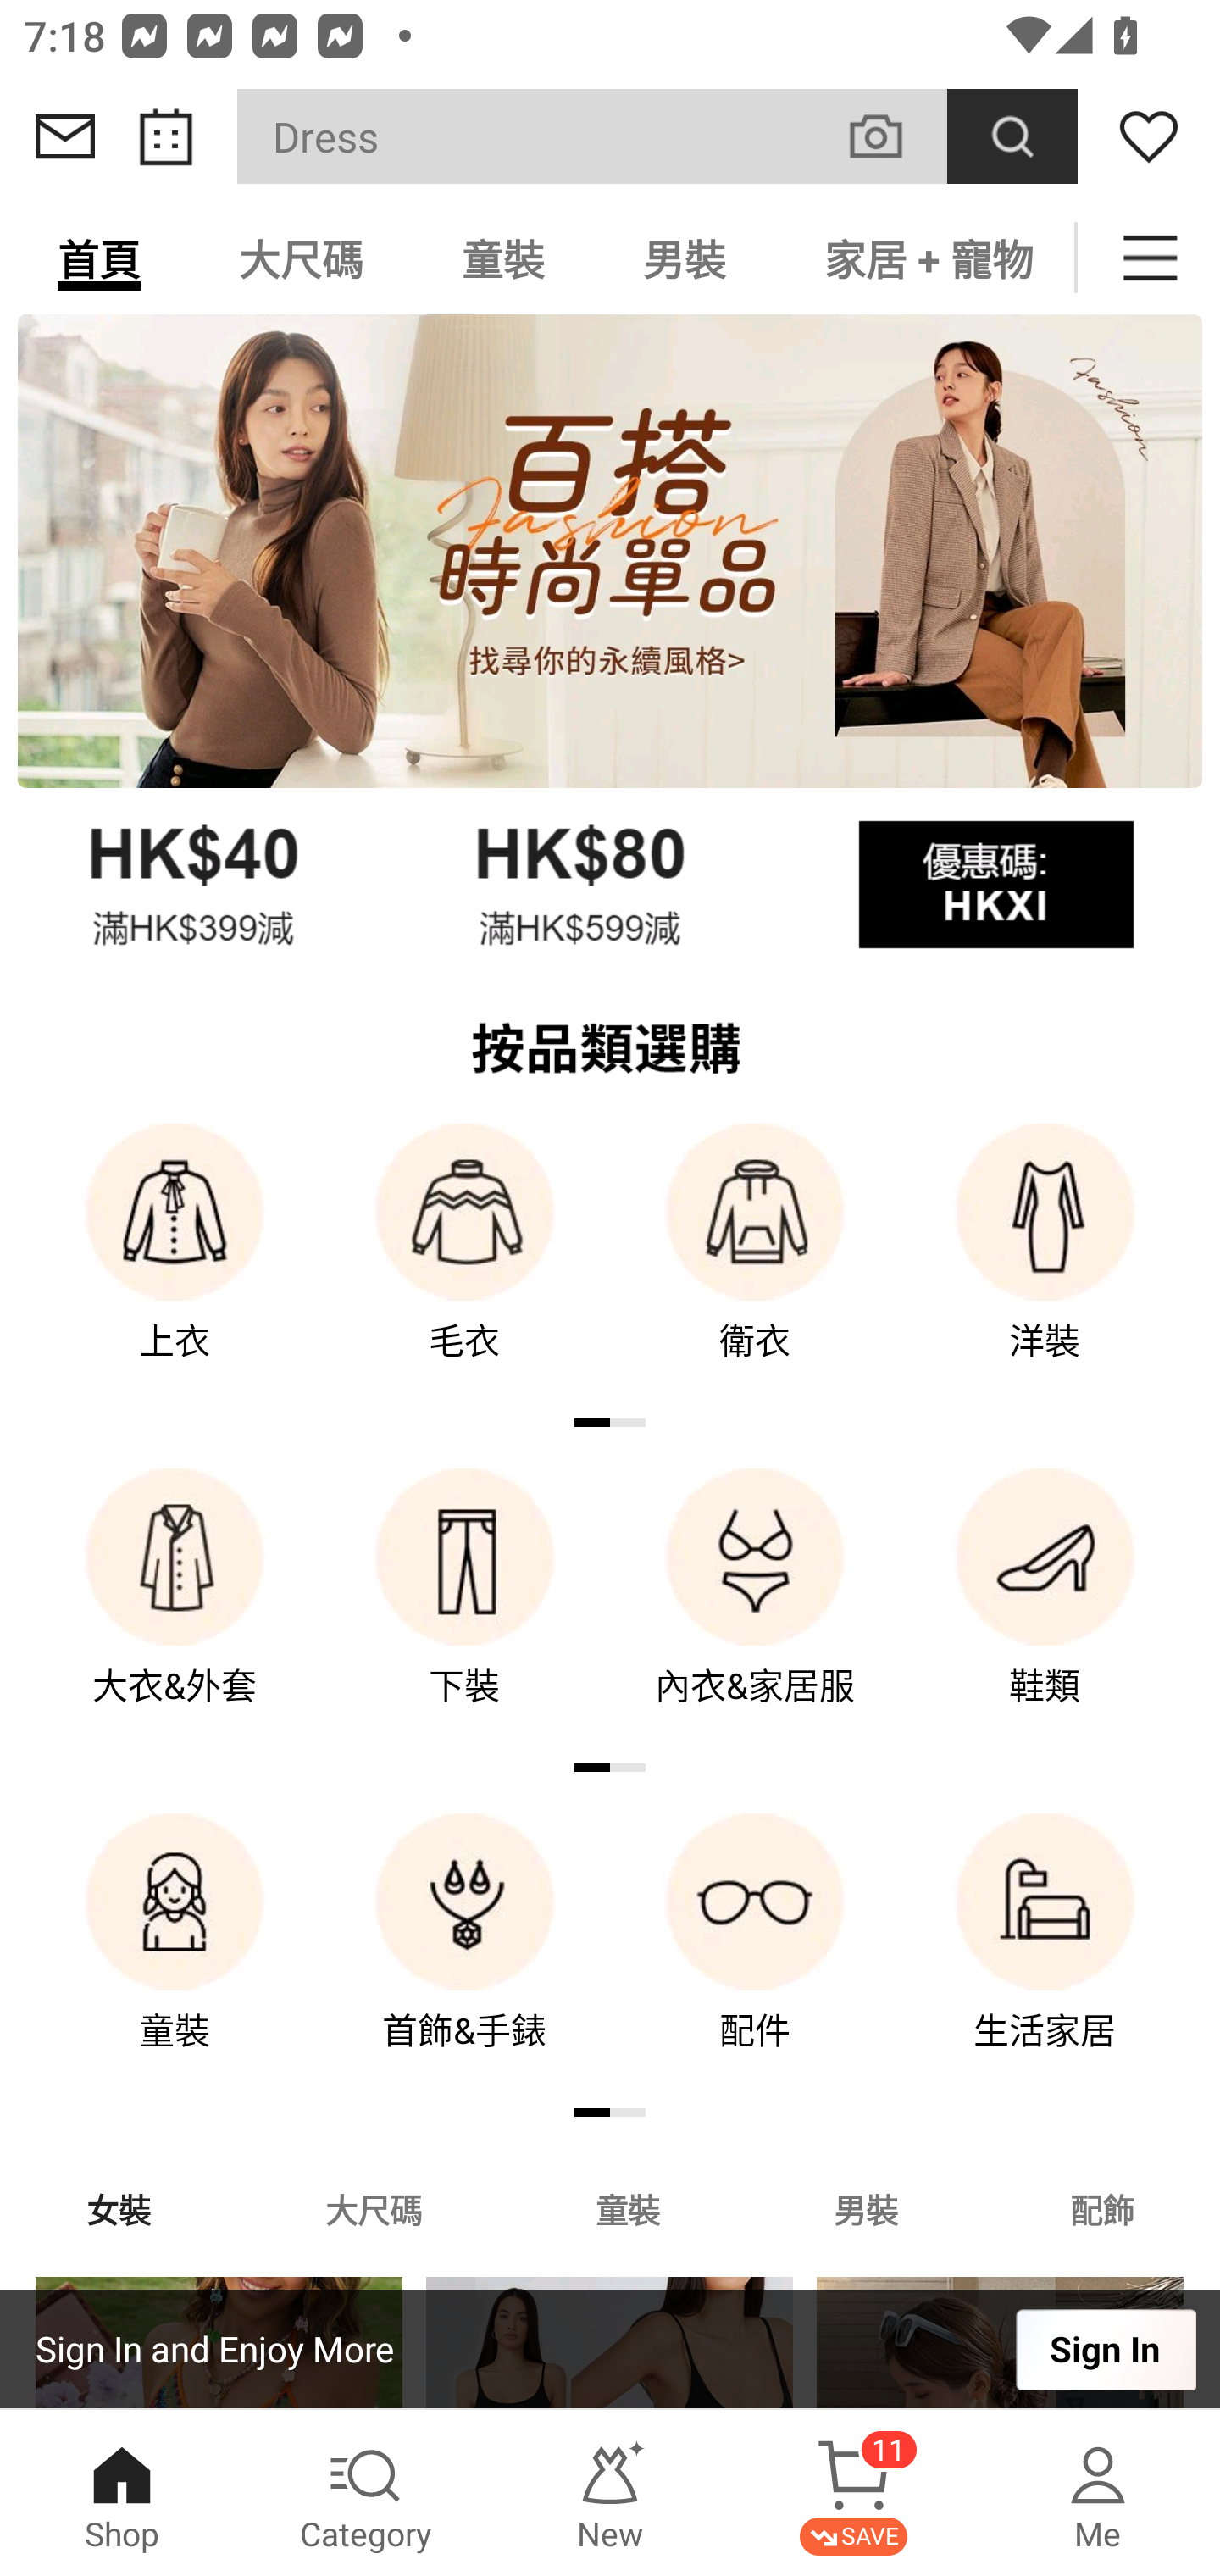  What do you see at coordinates (175, 1955) in the screenshot?
I see `童裝` at bounding box center [175, 1955].